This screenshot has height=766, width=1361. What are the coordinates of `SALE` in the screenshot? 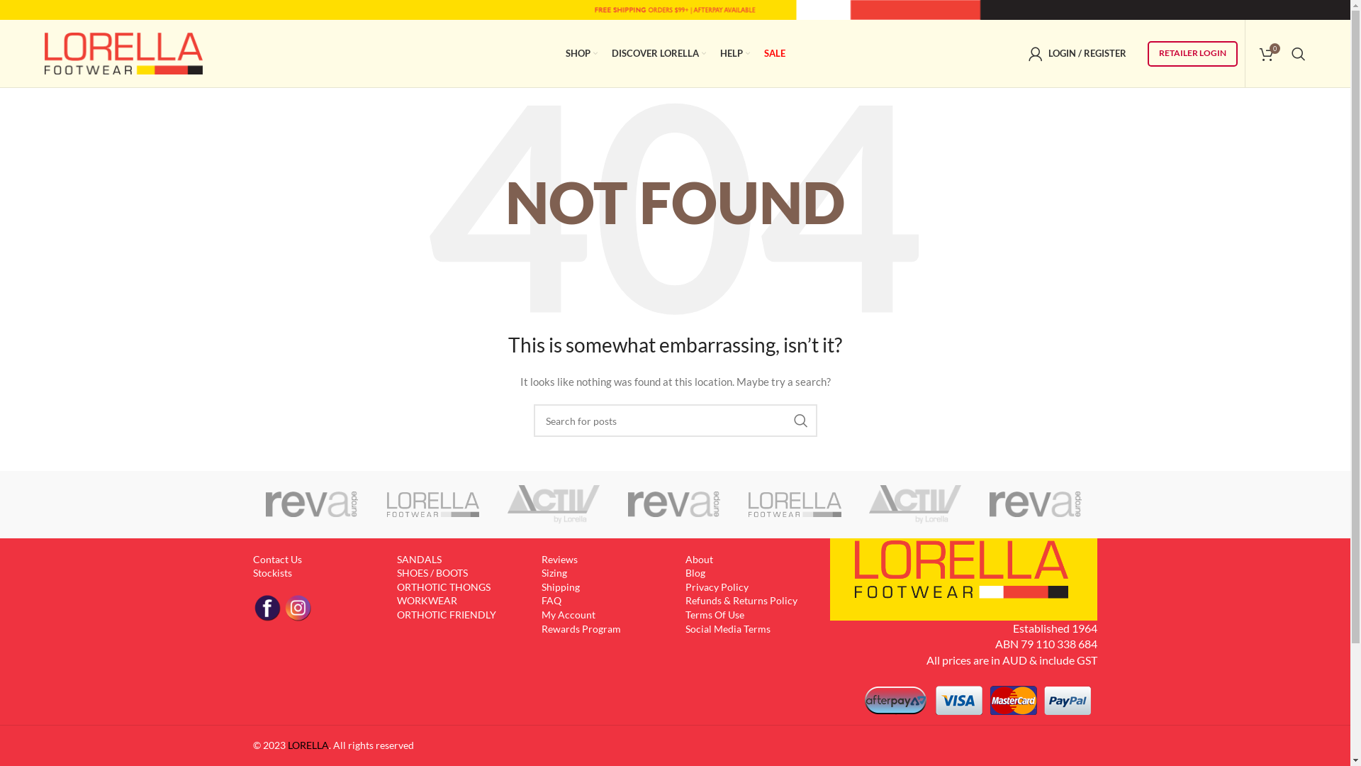 It's located at (775, 54).